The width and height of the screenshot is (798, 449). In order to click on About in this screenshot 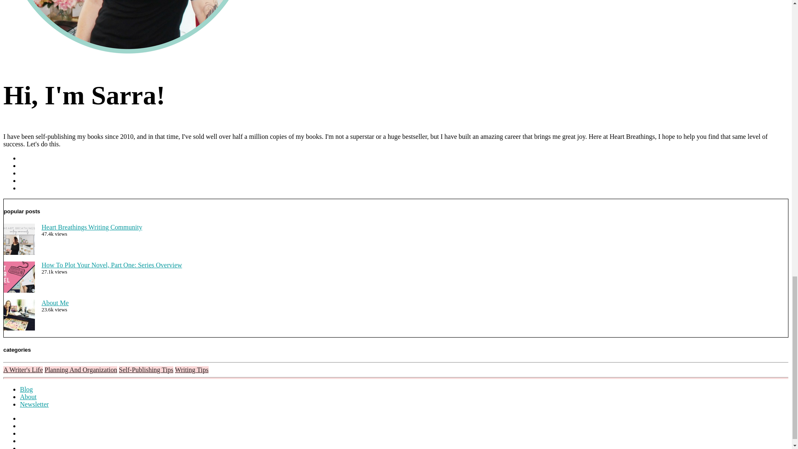, I will do `click(28, 397)`.